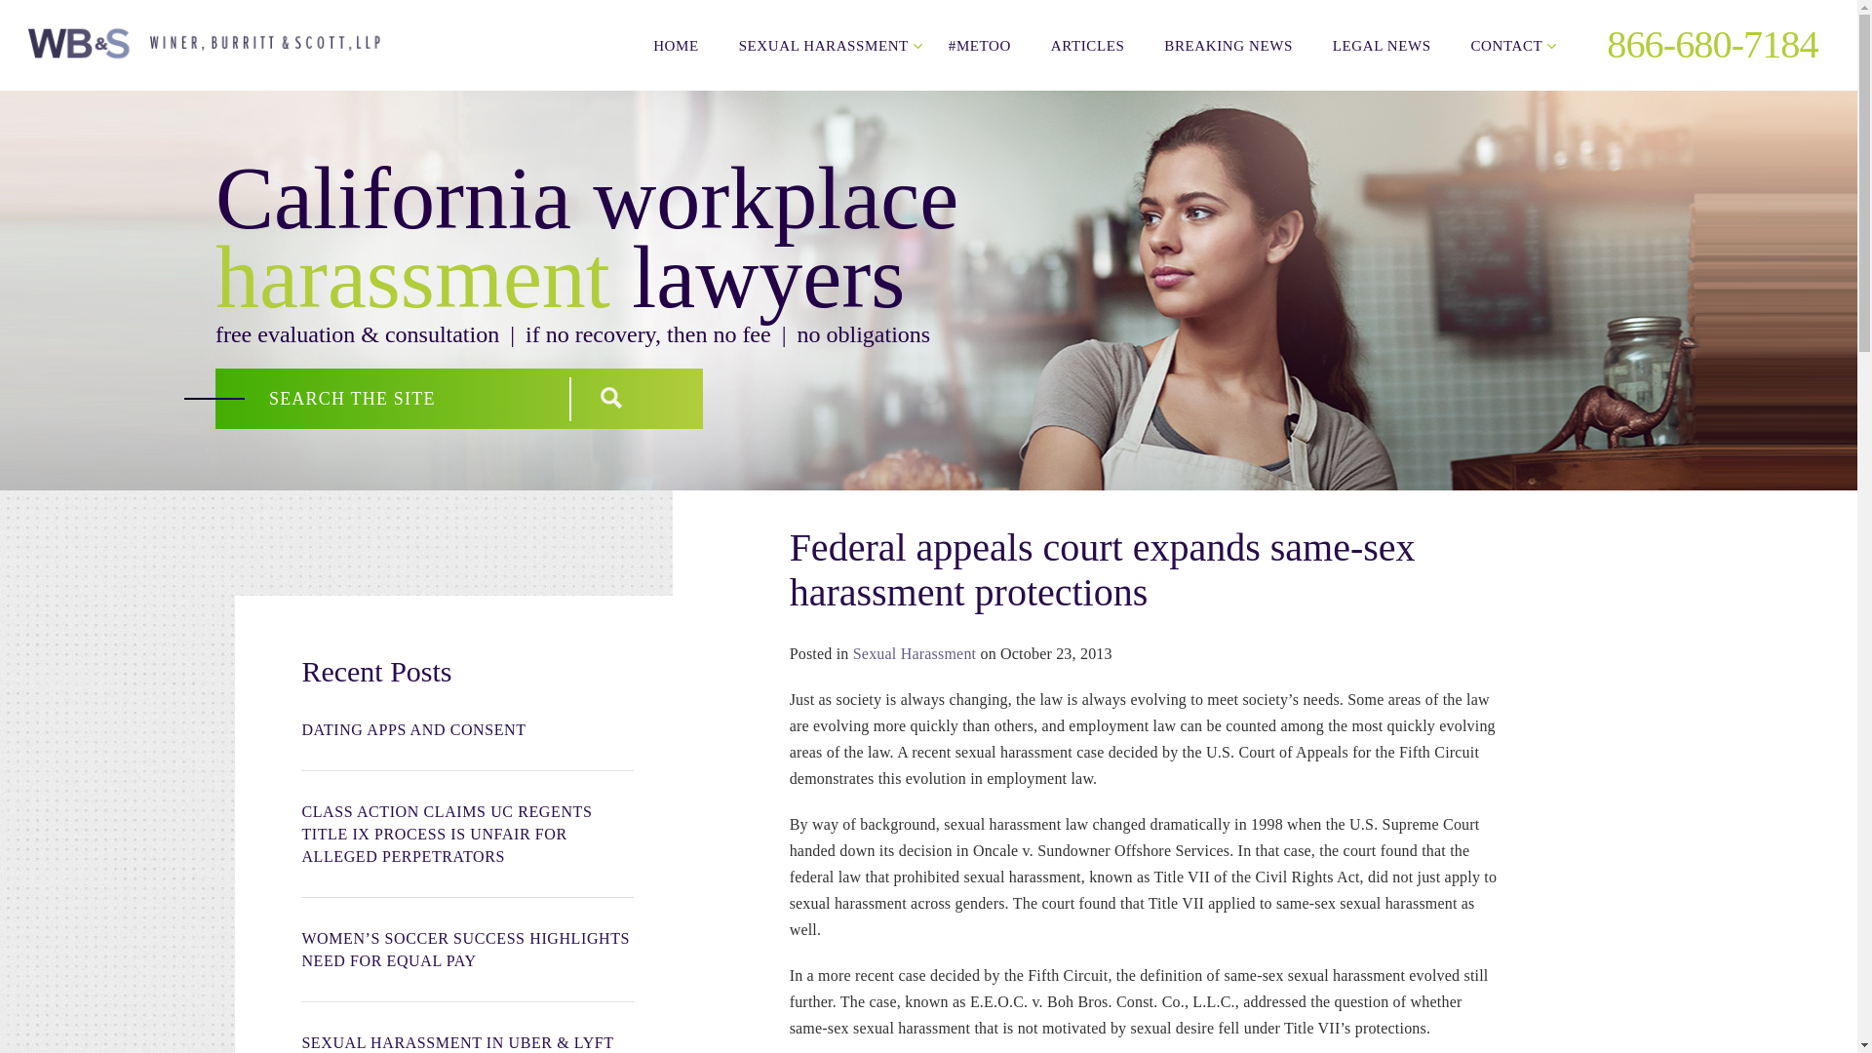  What do you see at coordinates (1697, 44) in the screenshot?
I see `866-680-7184` at bounding box center [1697, 44].